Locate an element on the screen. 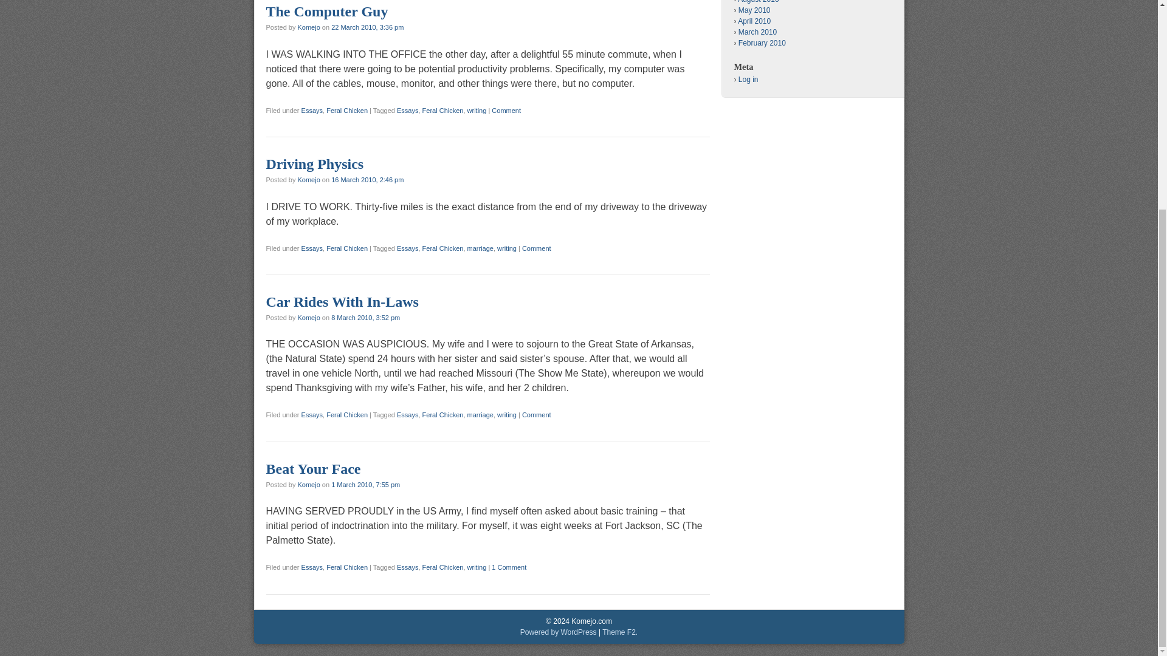  writing is located at coordinates (477, 111).